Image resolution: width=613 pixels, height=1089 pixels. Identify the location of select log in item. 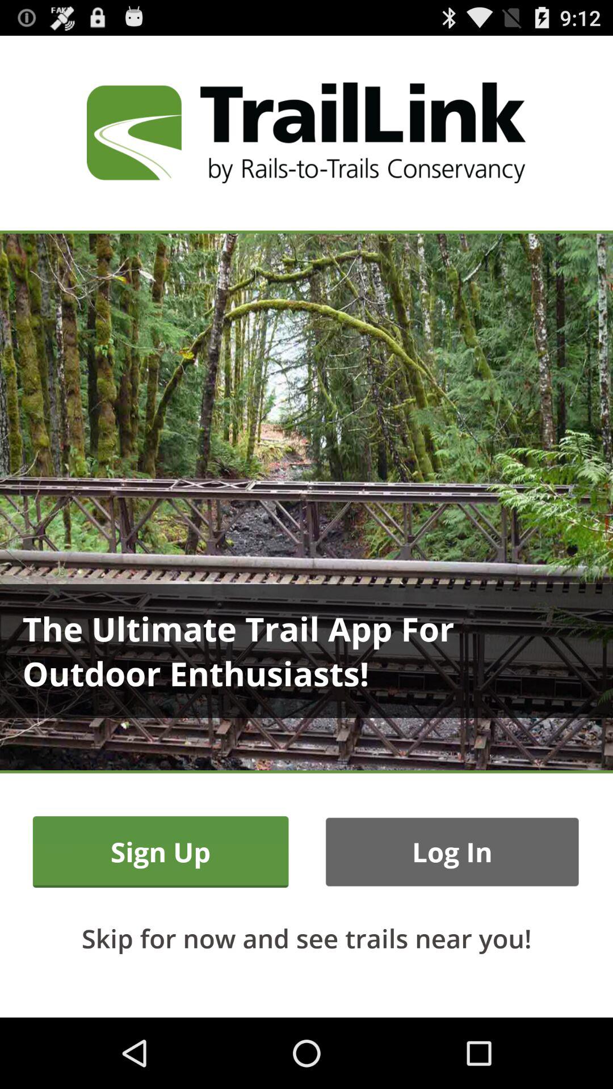
(452, 852).